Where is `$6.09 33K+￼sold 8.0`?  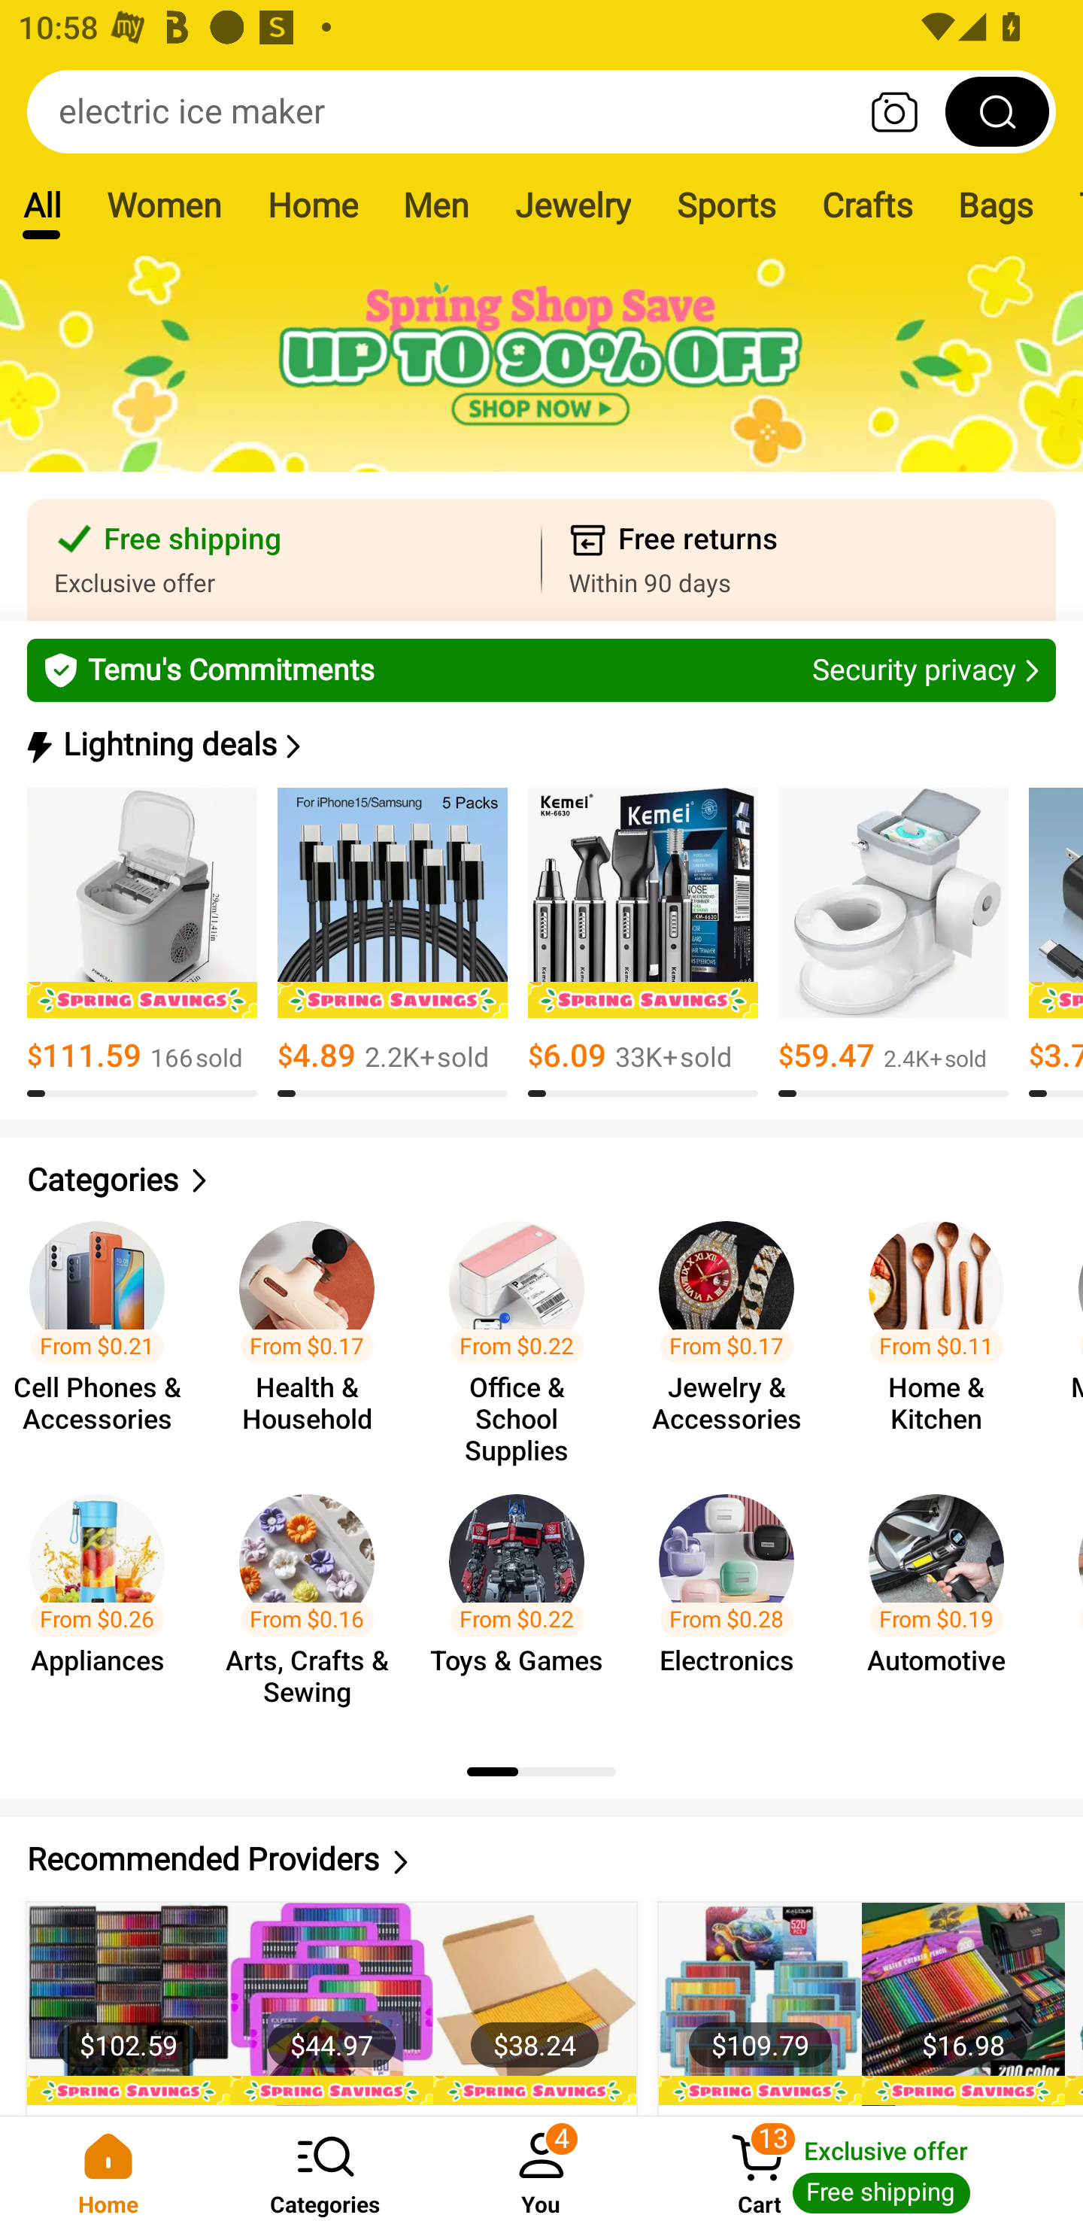 $6.09 33K+￼sold 8.0 is located at coordinates (642, 943).